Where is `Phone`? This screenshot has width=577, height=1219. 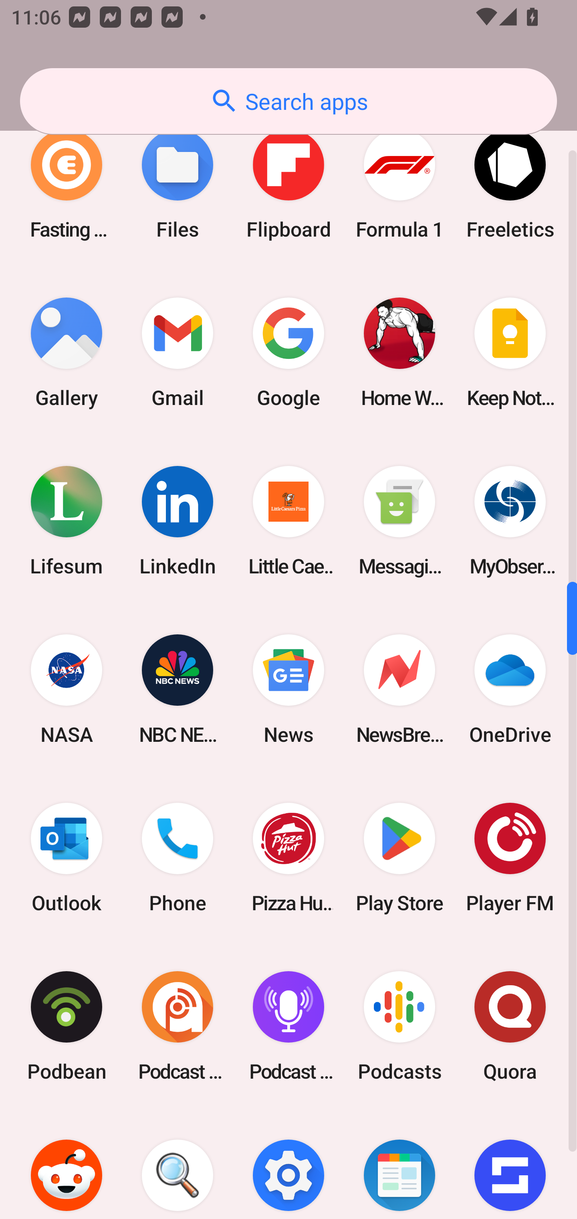
Phone is located at coordinates (178, 858).